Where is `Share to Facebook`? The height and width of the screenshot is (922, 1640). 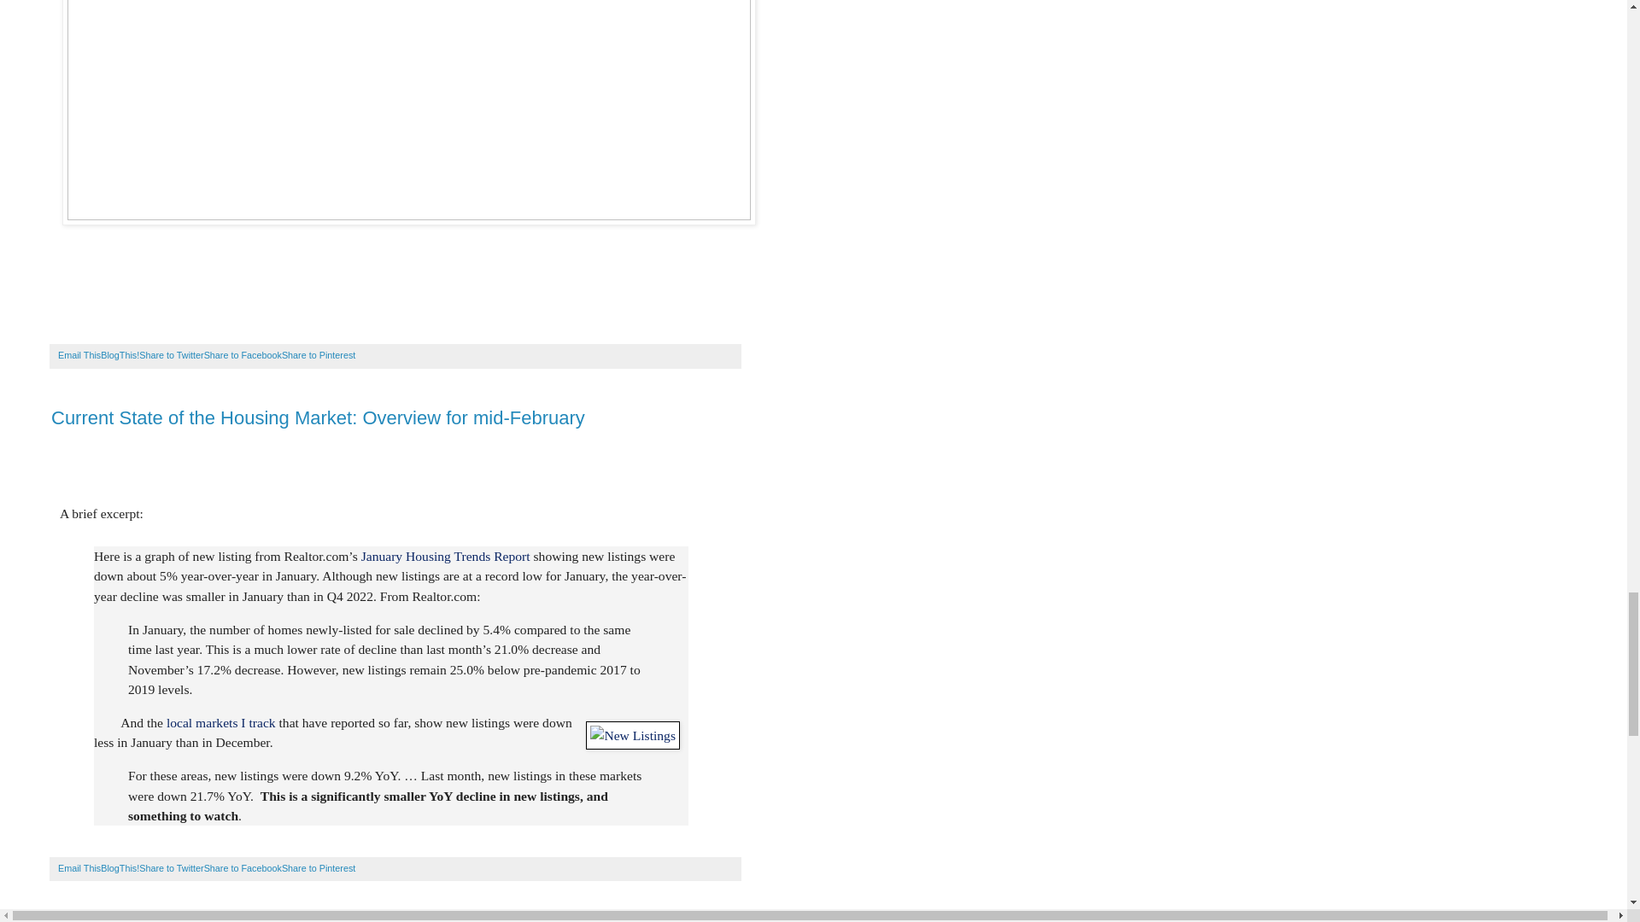
Share to Facebook is located at coordinates (243, 355).